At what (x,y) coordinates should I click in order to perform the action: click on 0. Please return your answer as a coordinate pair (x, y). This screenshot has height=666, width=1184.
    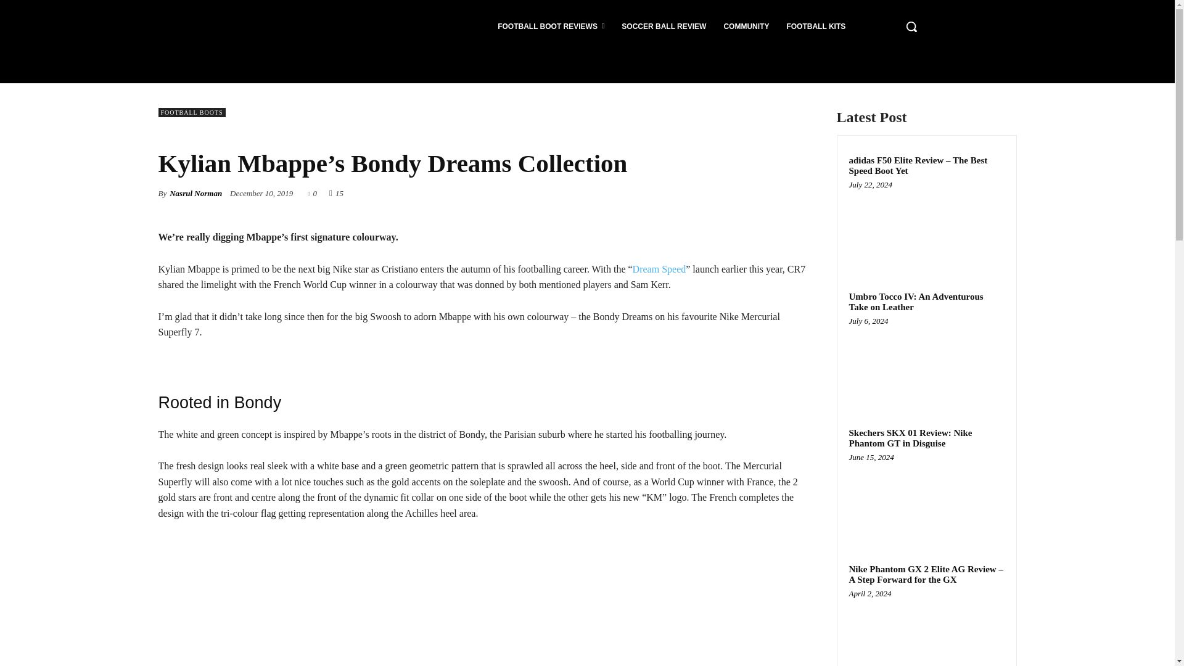
    Looking at the image, I should click on (312, 192).